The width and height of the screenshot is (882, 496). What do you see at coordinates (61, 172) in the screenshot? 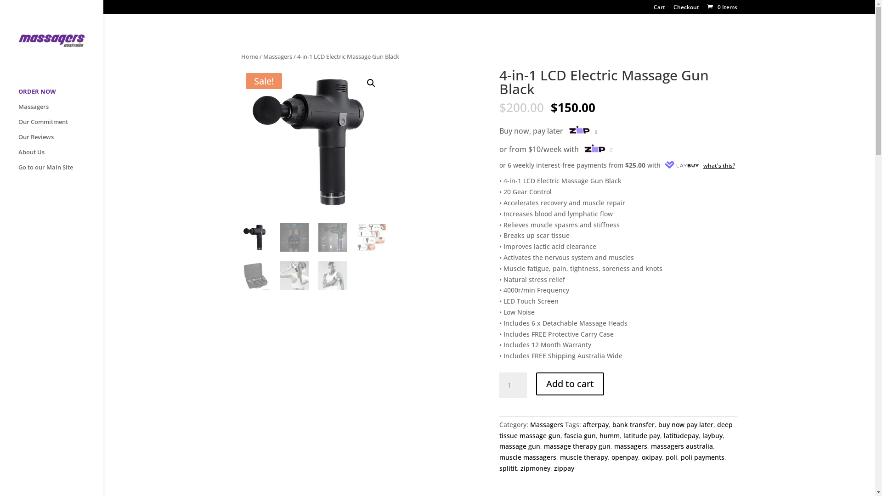
I see `Go to our Main Site` at bounding box center [61, 172].